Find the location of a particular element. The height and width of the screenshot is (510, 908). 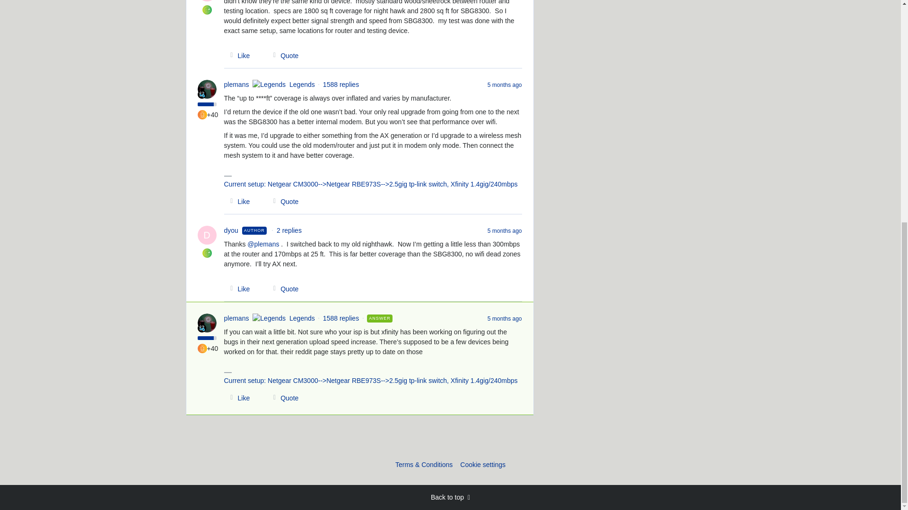

Like is located at coordinates (237, 201).